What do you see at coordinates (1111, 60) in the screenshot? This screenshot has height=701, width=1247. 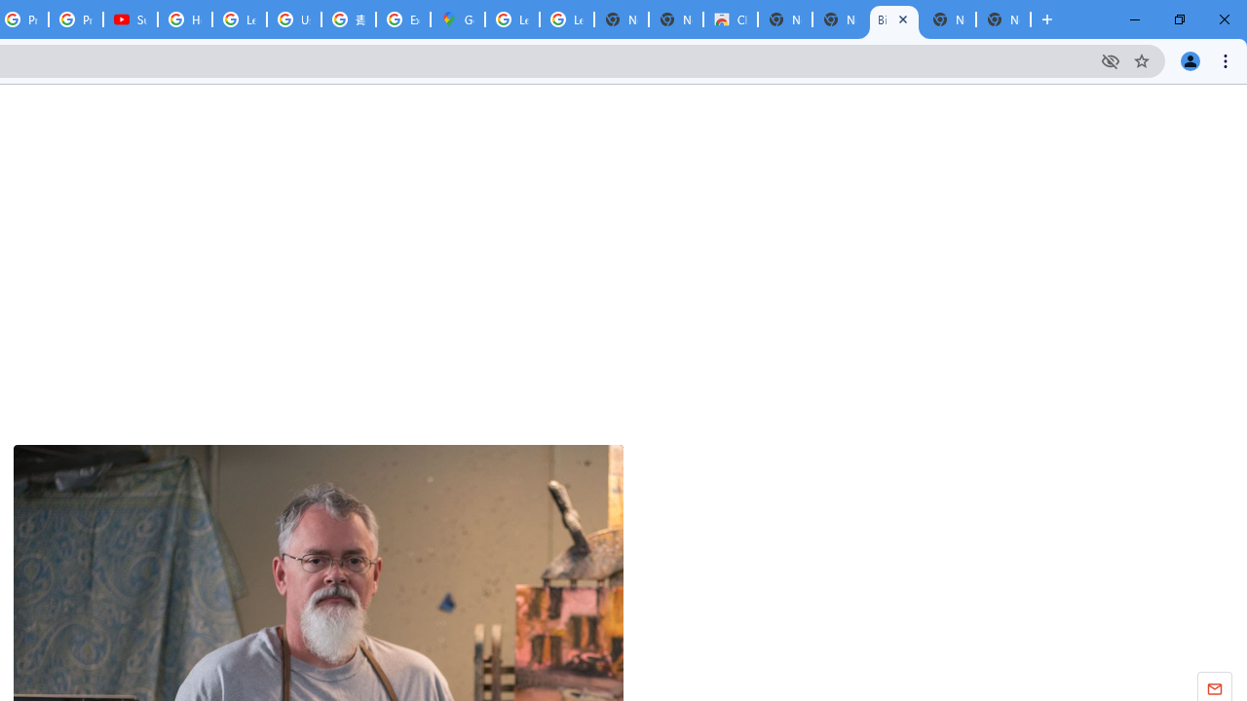 I see `Third-party cookies blocked` at bounding box center [1111, 60].